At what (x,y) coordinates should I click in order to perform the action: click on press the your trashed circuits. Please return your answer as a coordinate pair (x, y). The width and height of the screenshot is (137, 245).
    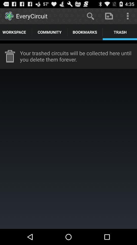
    Looking at the image, I should click on (78, 56).